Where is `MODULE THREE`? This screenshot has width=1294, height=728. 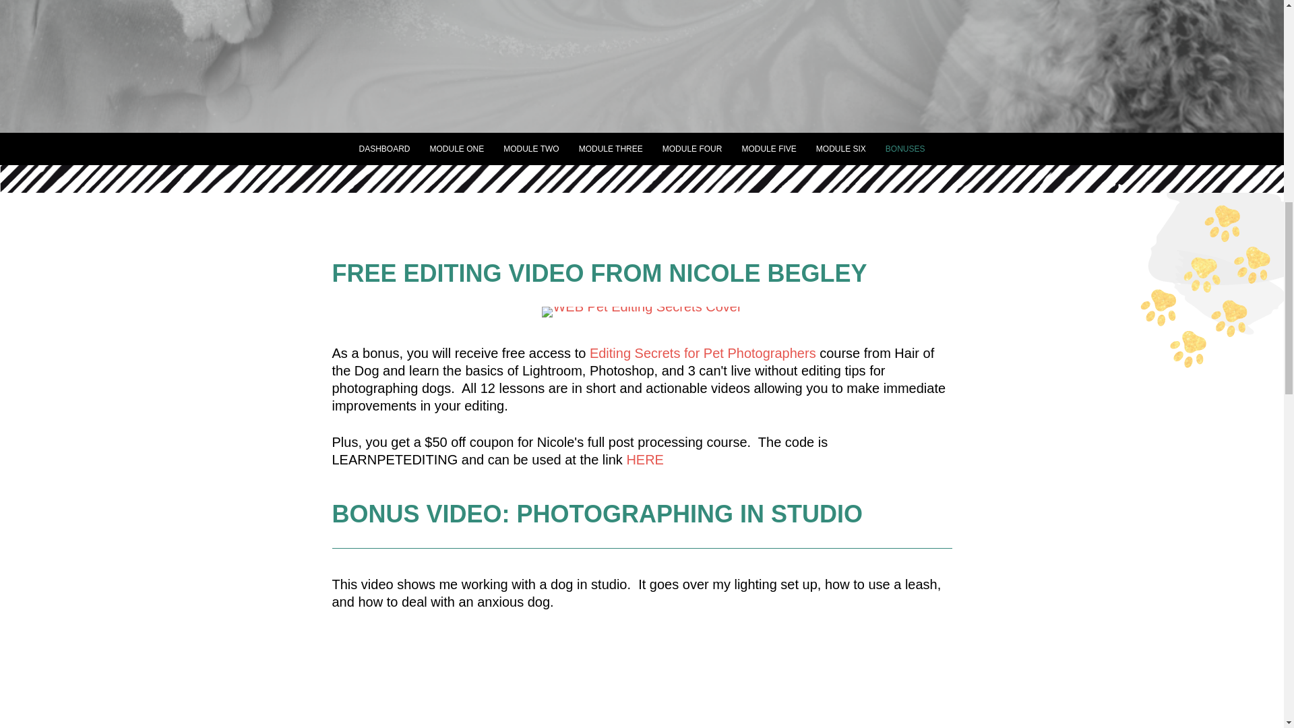
MODULE THREE is located at coordinates (611, 150).